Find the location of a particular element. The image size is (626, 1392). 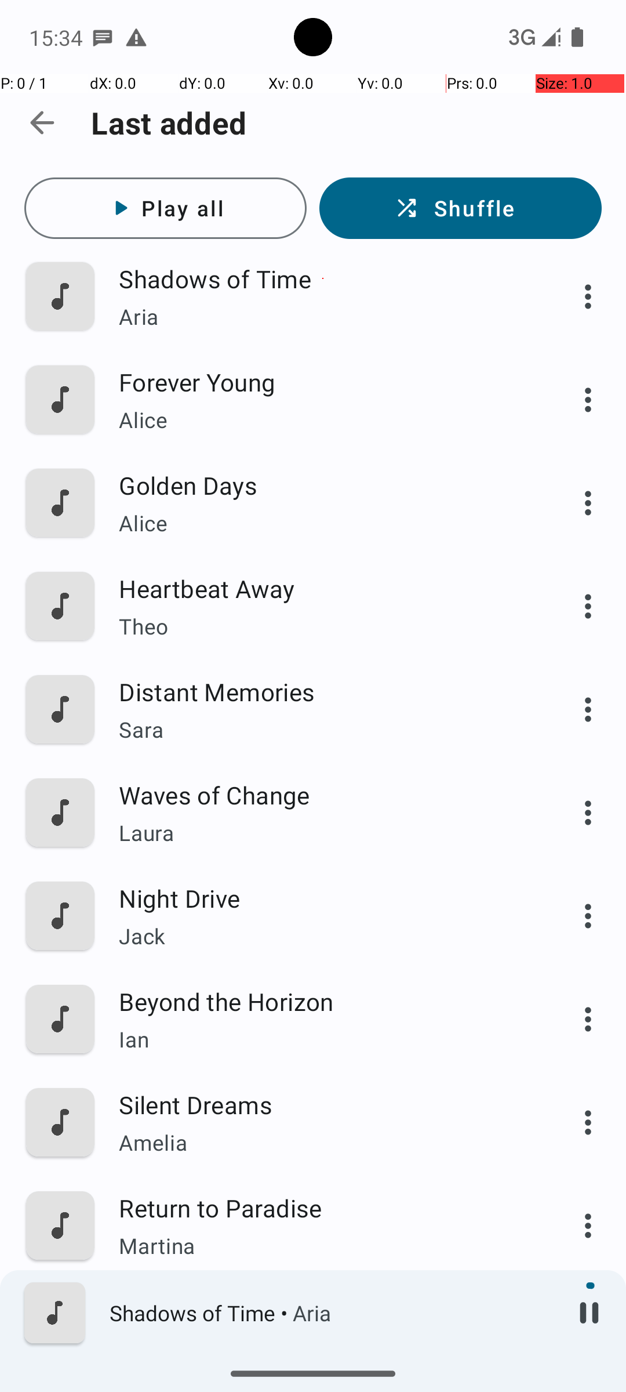

Play all is located at coordinates (166, 208).